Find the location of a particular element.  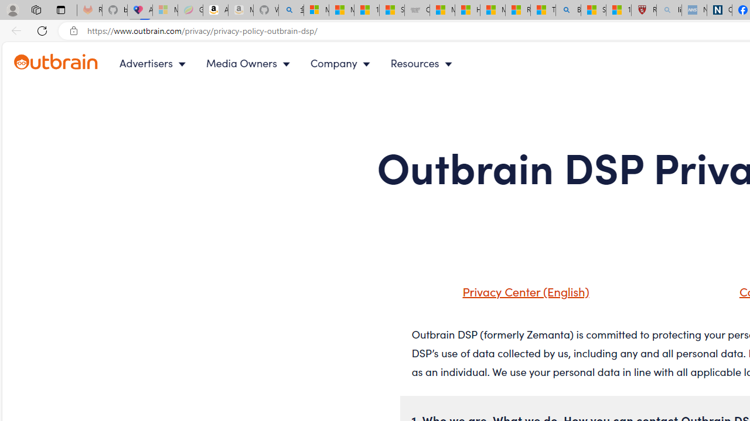

Asthma Inhalers: Names and Types is located at coordinates (139, 11).